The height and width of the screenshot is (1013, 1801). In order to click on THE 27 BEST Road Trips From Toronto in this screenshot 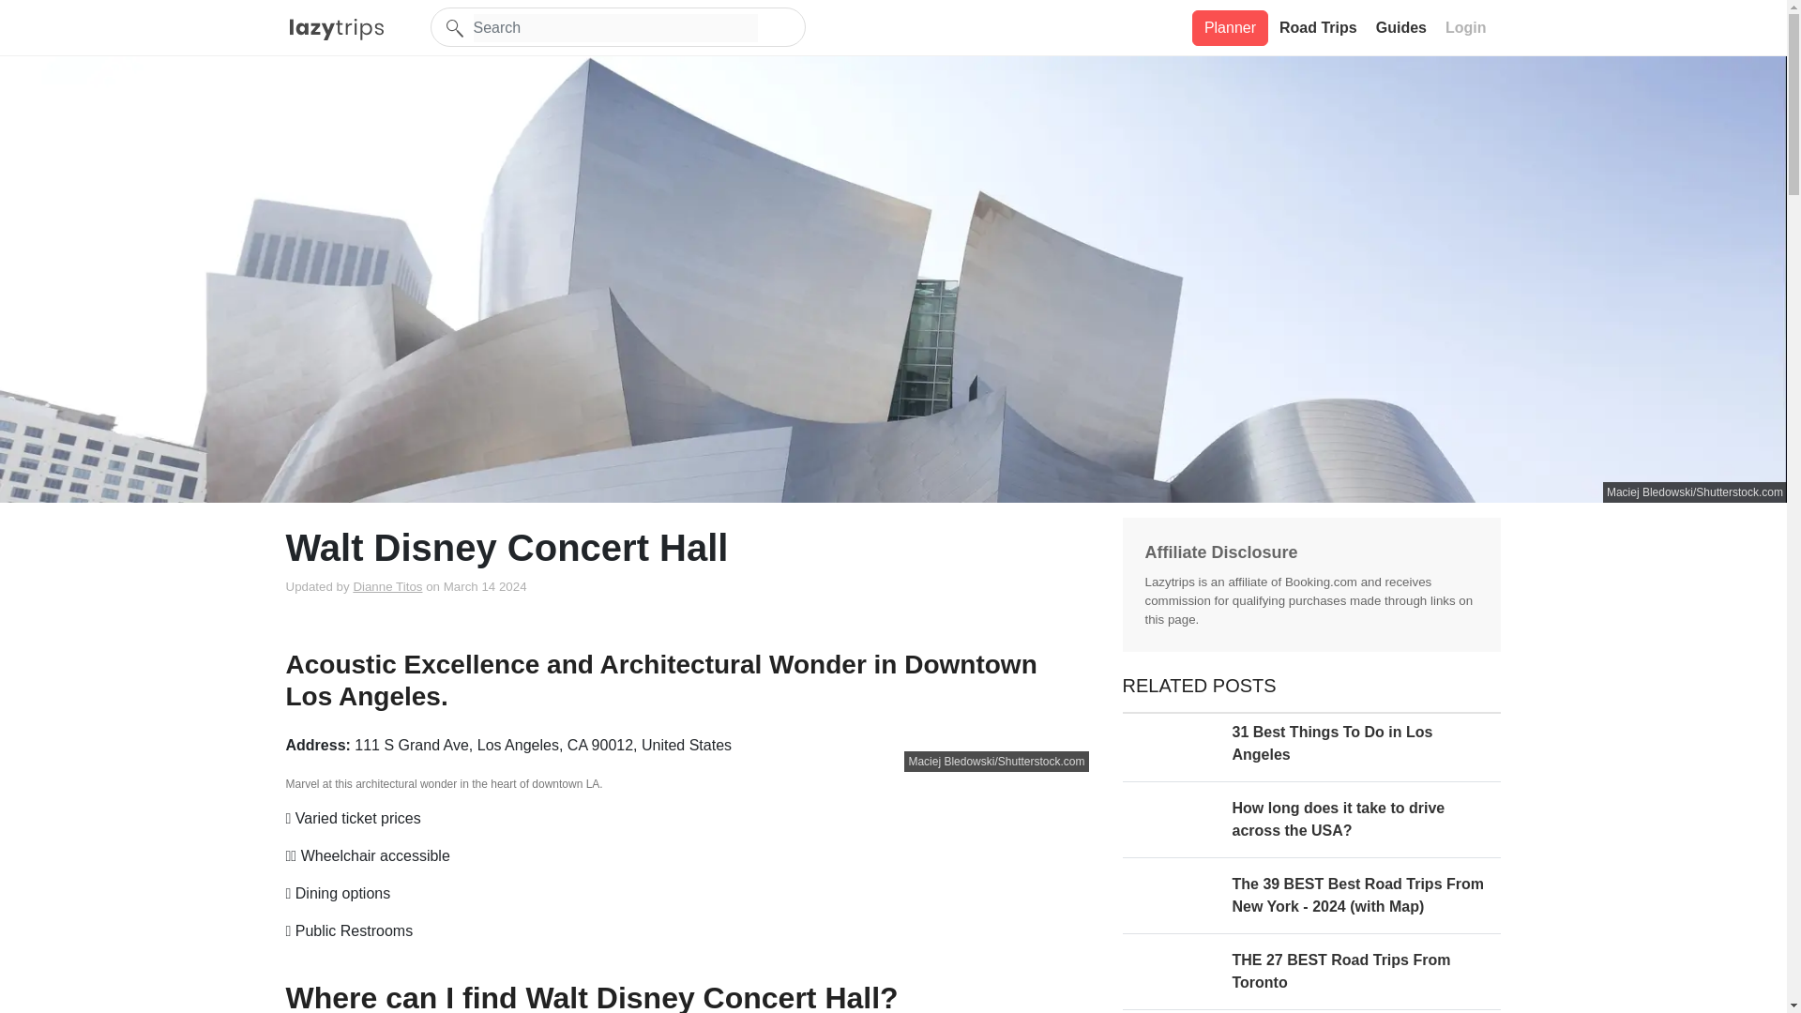, I will do `click(1311, 979)`.